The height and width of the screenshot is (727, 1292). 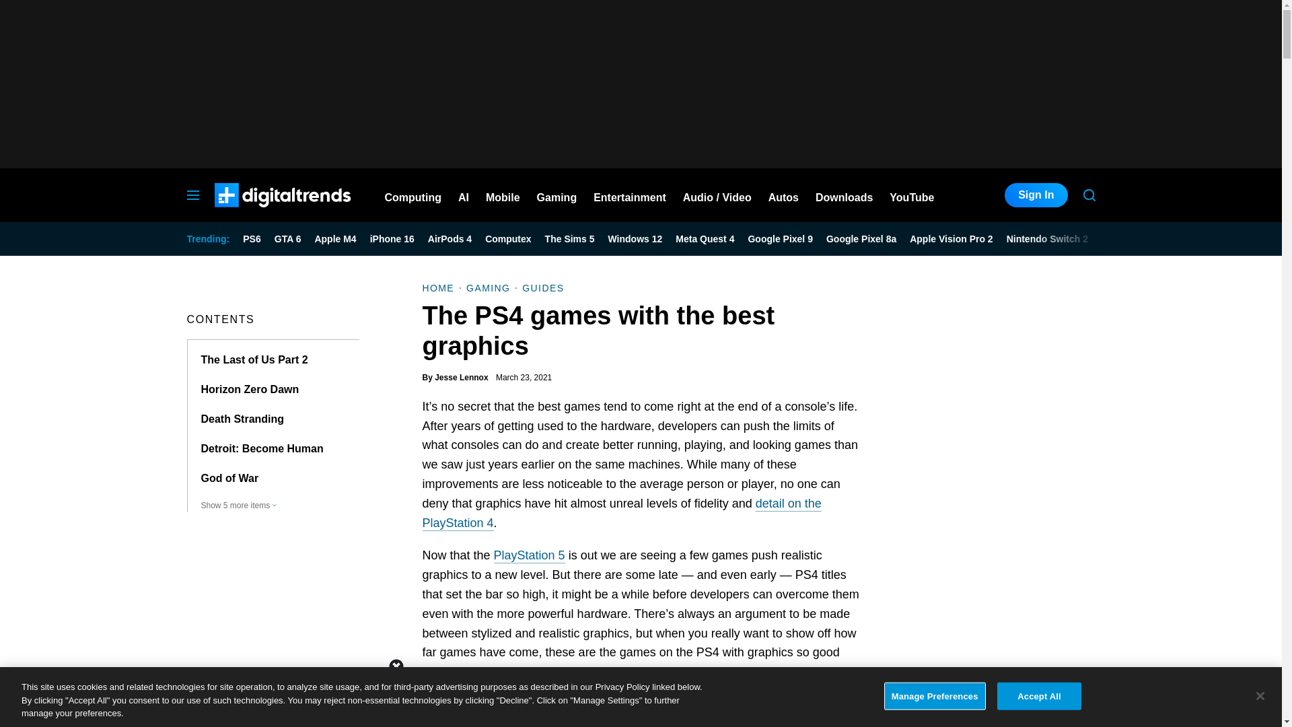 I want to click on Downloads, so click(x=844, y=195).